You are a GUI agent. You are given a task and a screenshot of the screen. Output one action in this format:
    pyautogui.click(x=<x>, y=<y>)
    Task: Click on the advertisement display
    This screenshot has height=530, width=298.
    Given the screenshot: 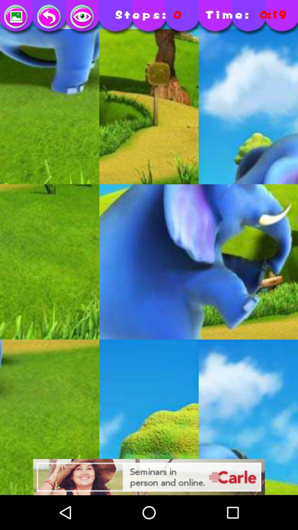 What is the action you would take?
    pyautogui.click(x=149, y=477)
    